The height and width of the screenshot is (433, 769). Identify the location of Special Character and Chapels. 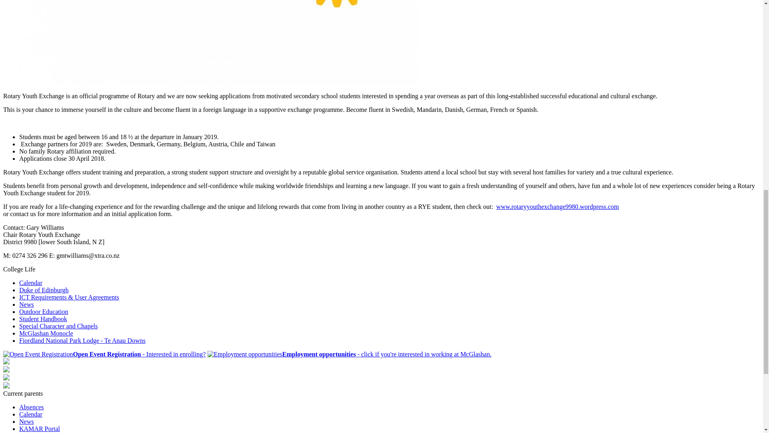
(58, 326).